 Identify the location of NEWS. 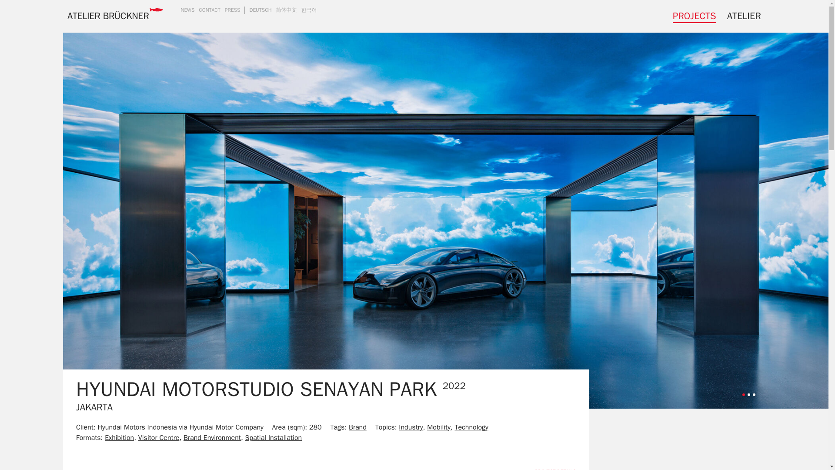
(187, 10).